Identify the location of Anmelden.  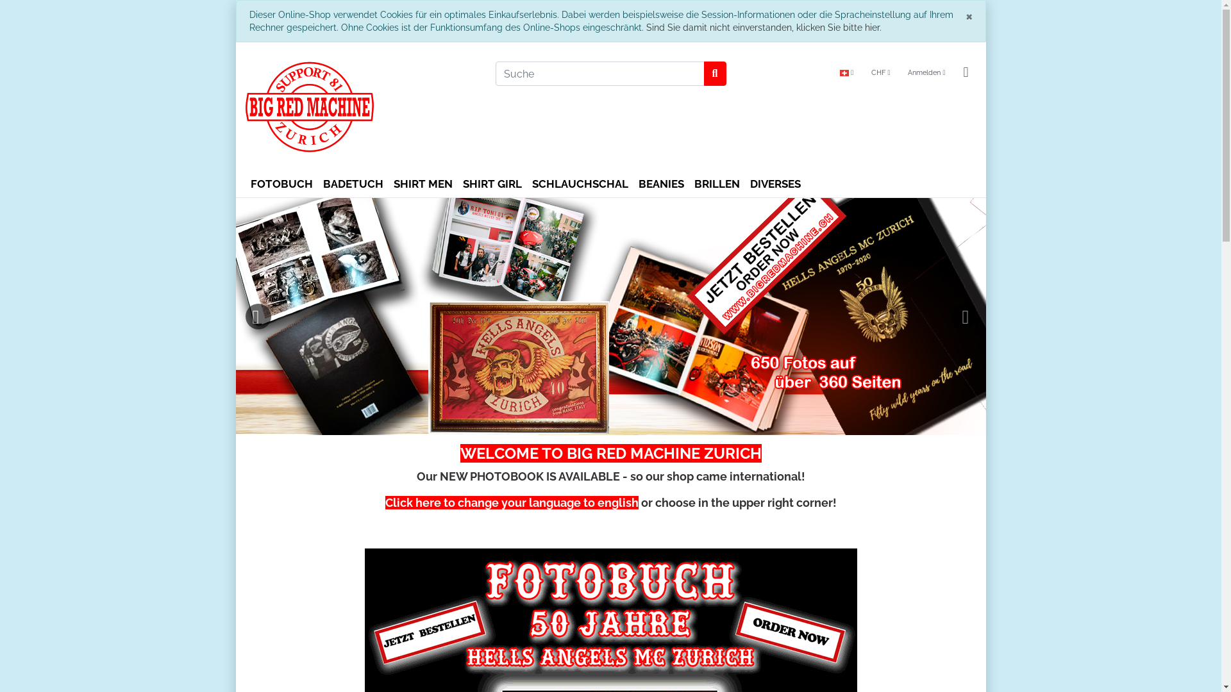
(926, 73).